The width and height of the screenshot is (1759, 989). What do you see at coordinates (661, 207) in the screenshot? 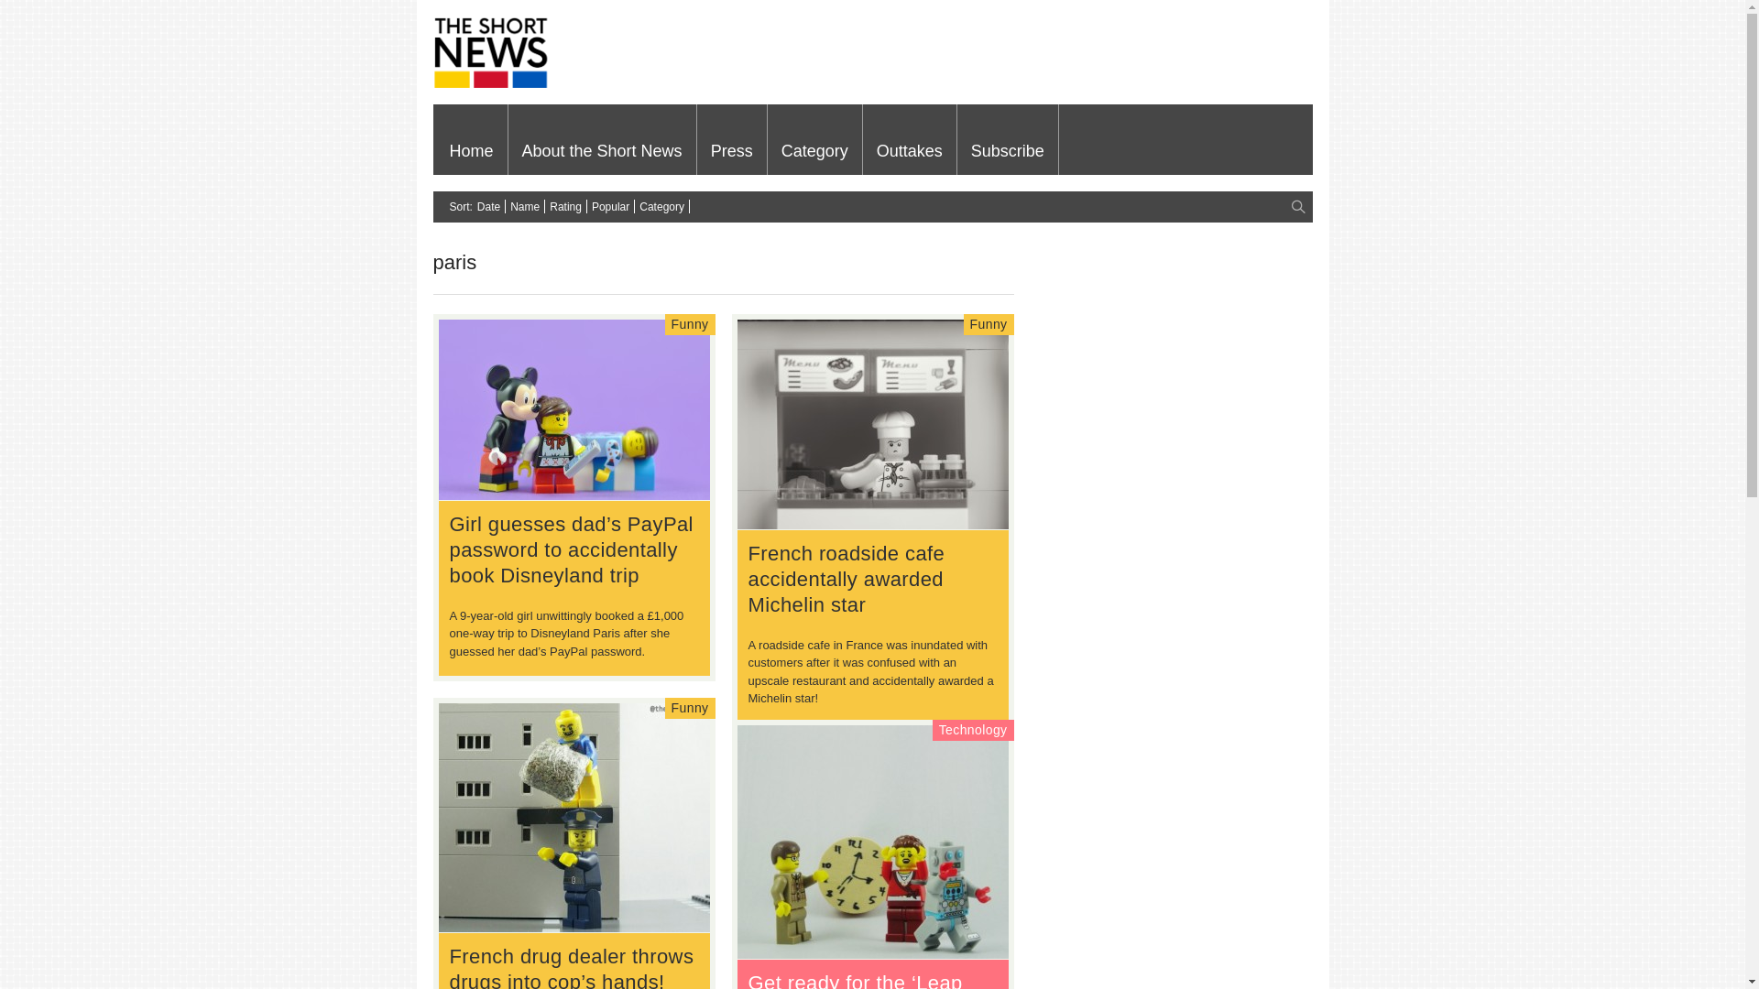
I see `Category` at bounding box center [661, 207].